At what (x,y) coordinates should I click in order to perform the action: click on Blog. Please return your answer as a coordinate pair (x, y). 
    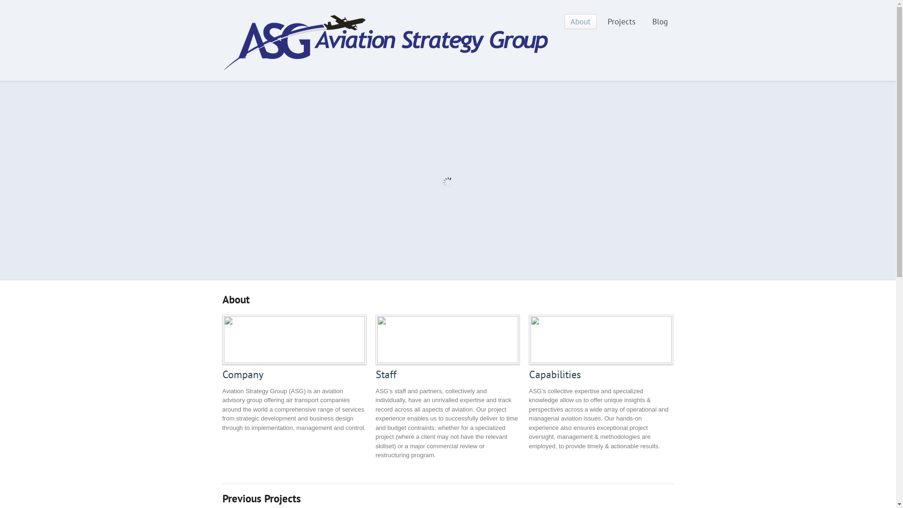
    Looking at the image, I should click on (660, 22).